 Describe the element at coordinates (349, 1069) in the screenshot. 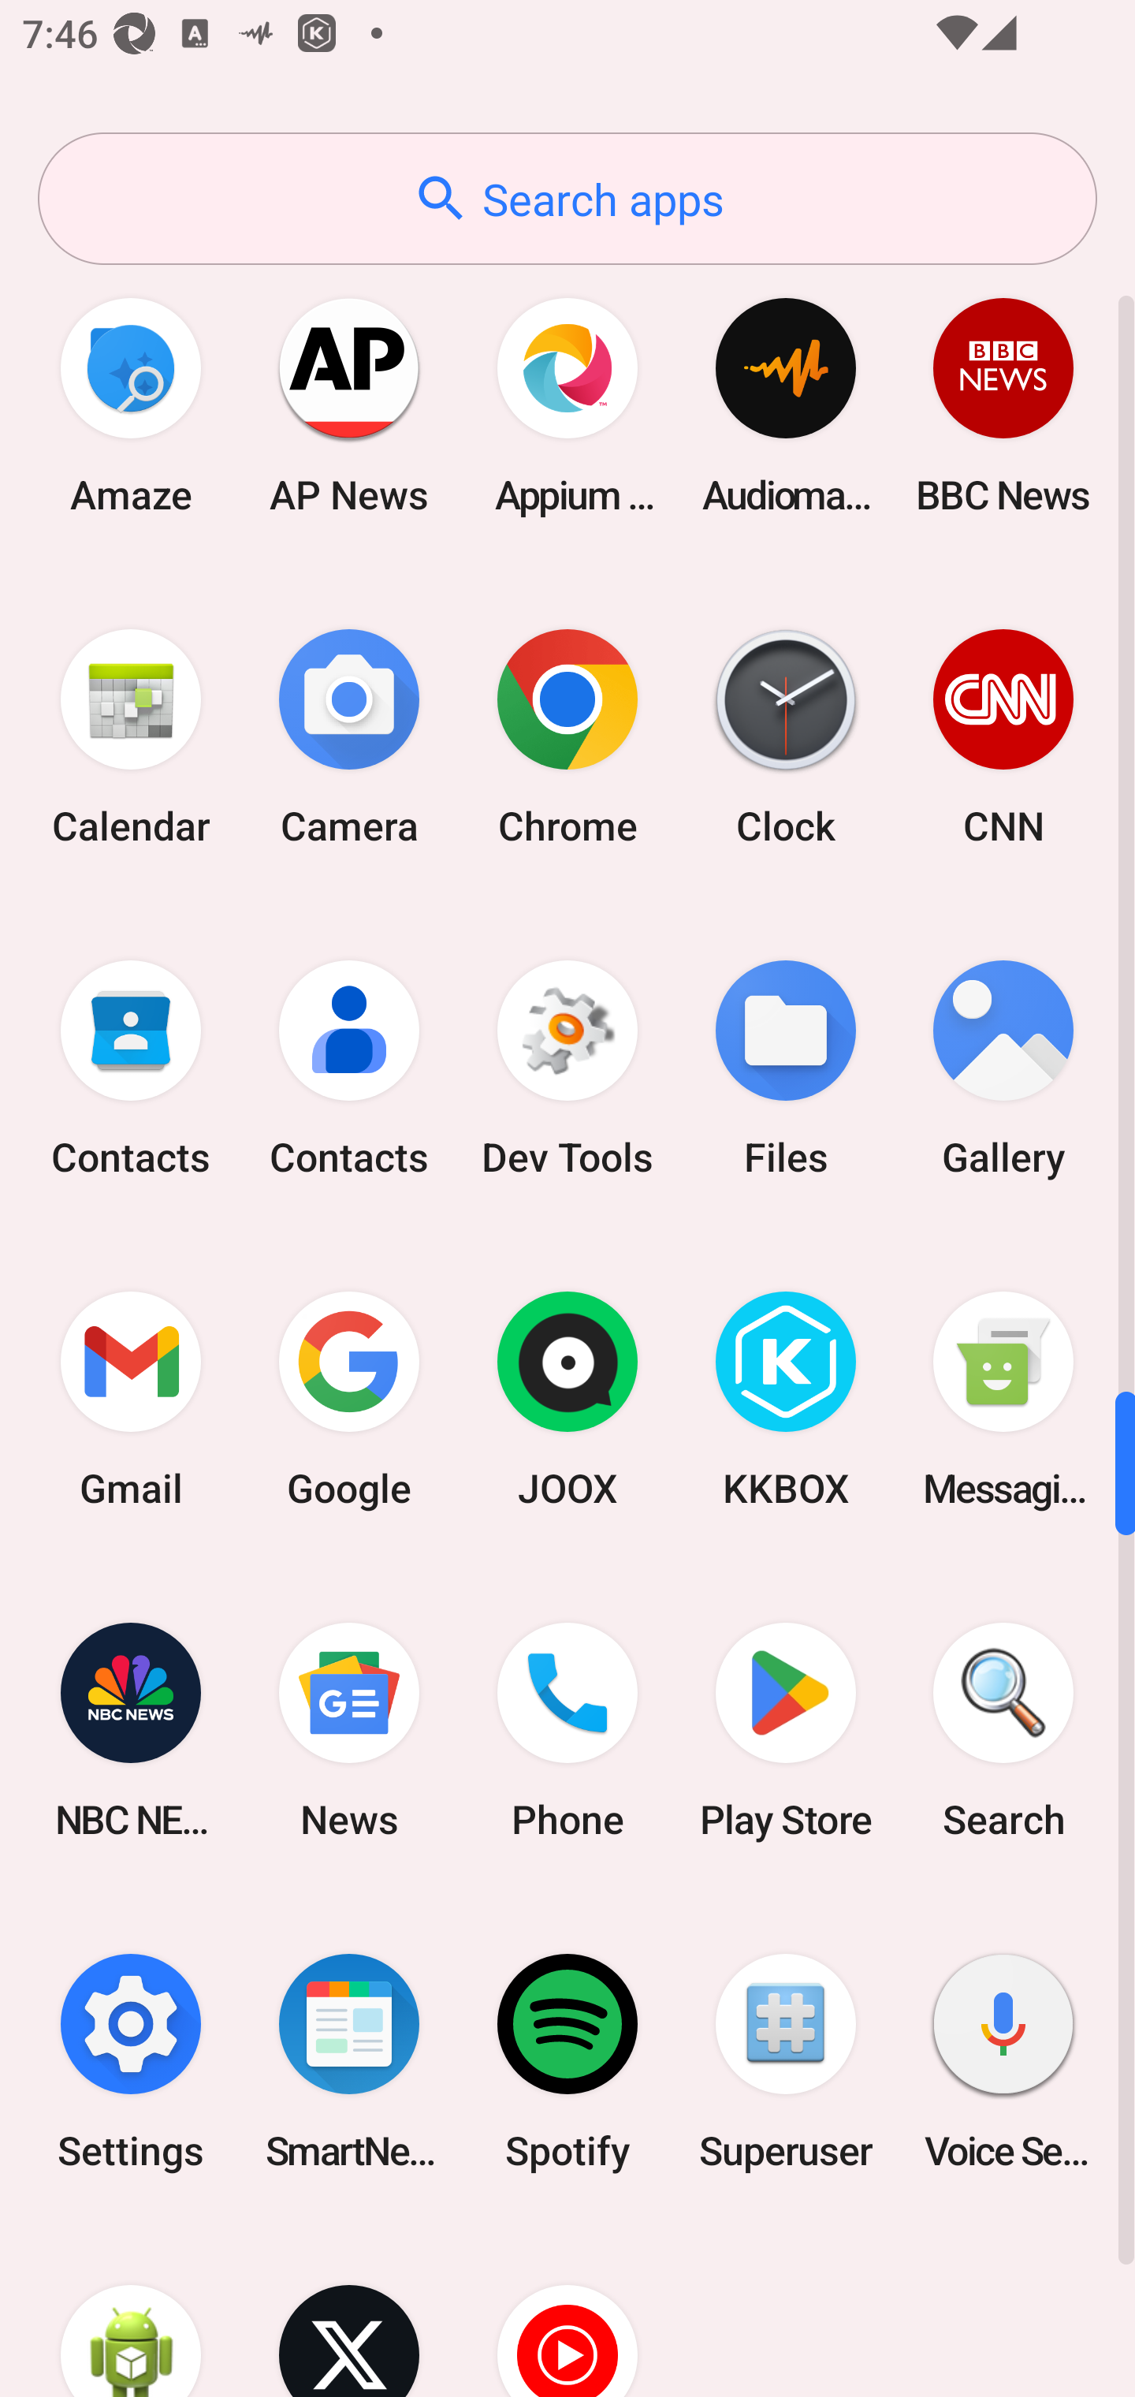

I see `Contacts` at that location.